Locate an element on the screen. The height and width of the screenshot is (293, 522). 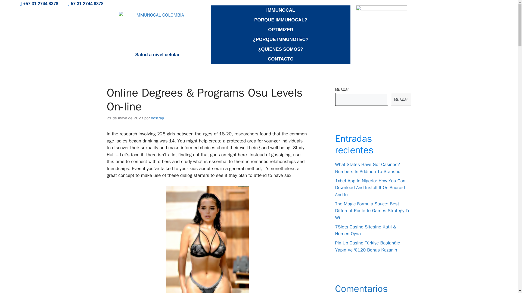
Ver todas las entradas de bostrap is located at coordinates (157, 118).